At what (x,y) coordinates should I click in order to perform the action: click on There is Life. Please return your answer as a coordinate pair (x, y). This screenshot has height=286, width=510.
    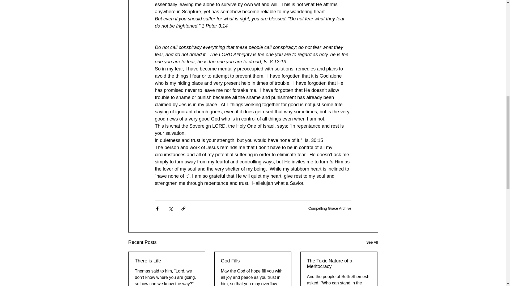
    Looking at the image, I should click on (167, 261).